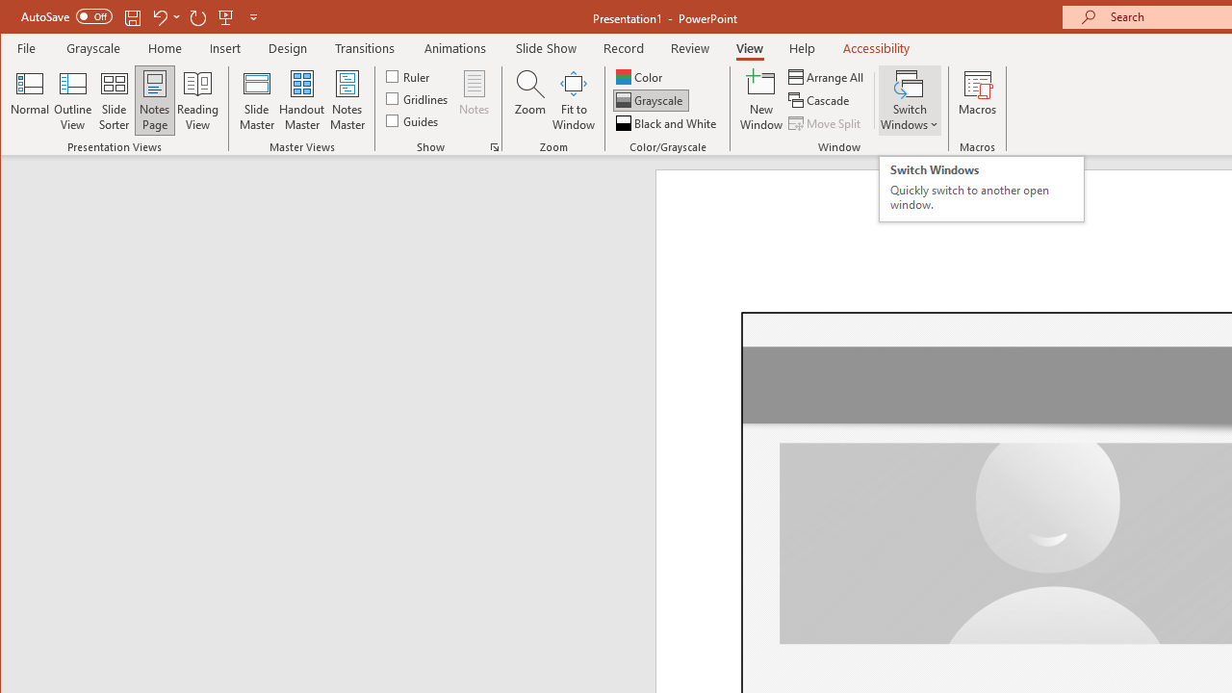 Image resolution: width=1232 pixels, height=693 pixels. Describe the element at coordinates (828, 77) in the screenshot. I see `Arrange All` at that location.